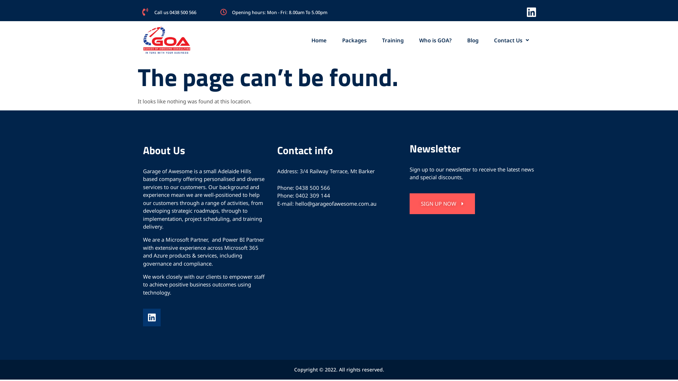 This screenshot has height=381, width=678. Describe the element at coordinates (473, 40) in the screenshot. I see `Blog` at that location.